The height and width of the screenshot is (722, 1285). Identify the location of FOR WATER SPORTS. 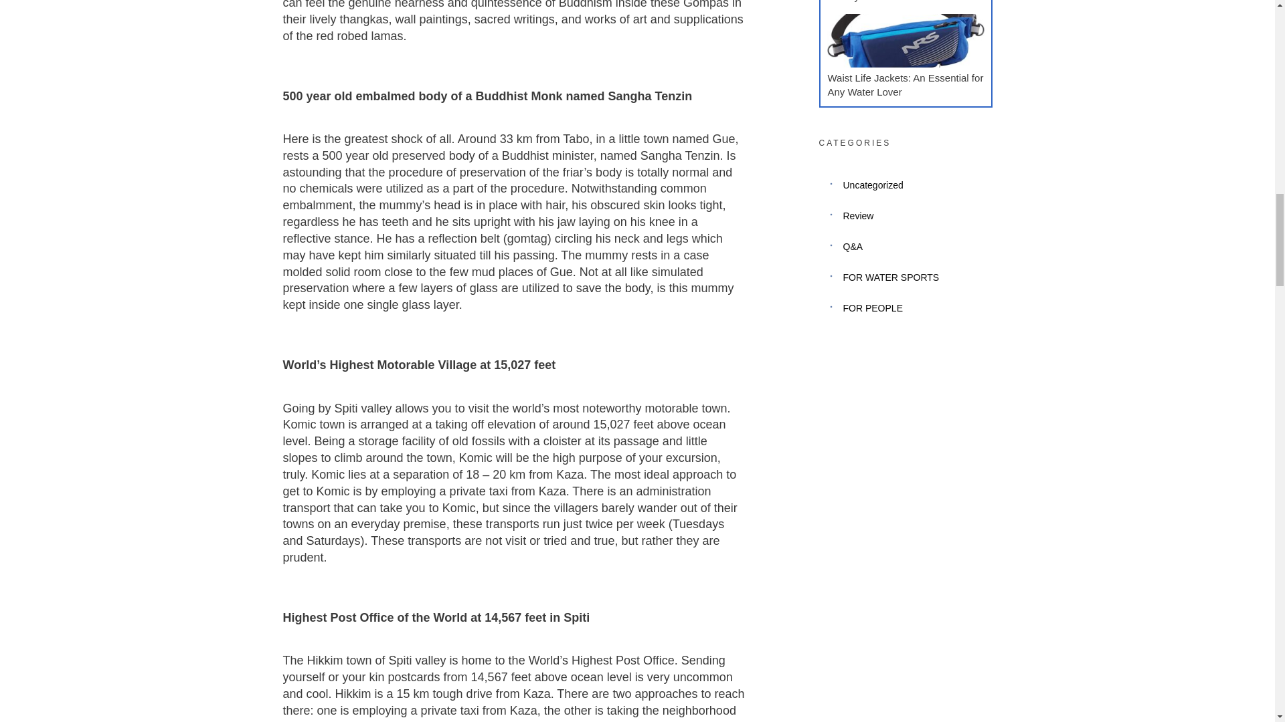
(891, 277).